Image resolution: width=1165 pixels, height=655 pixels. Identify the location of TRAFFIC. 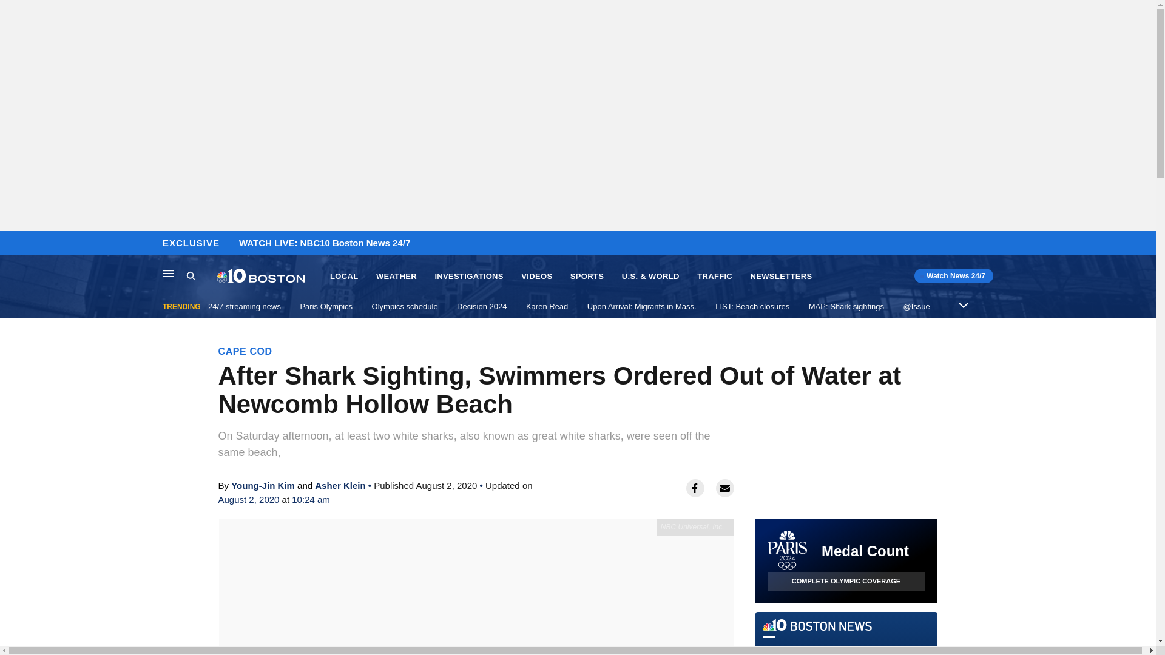
(715, 277).